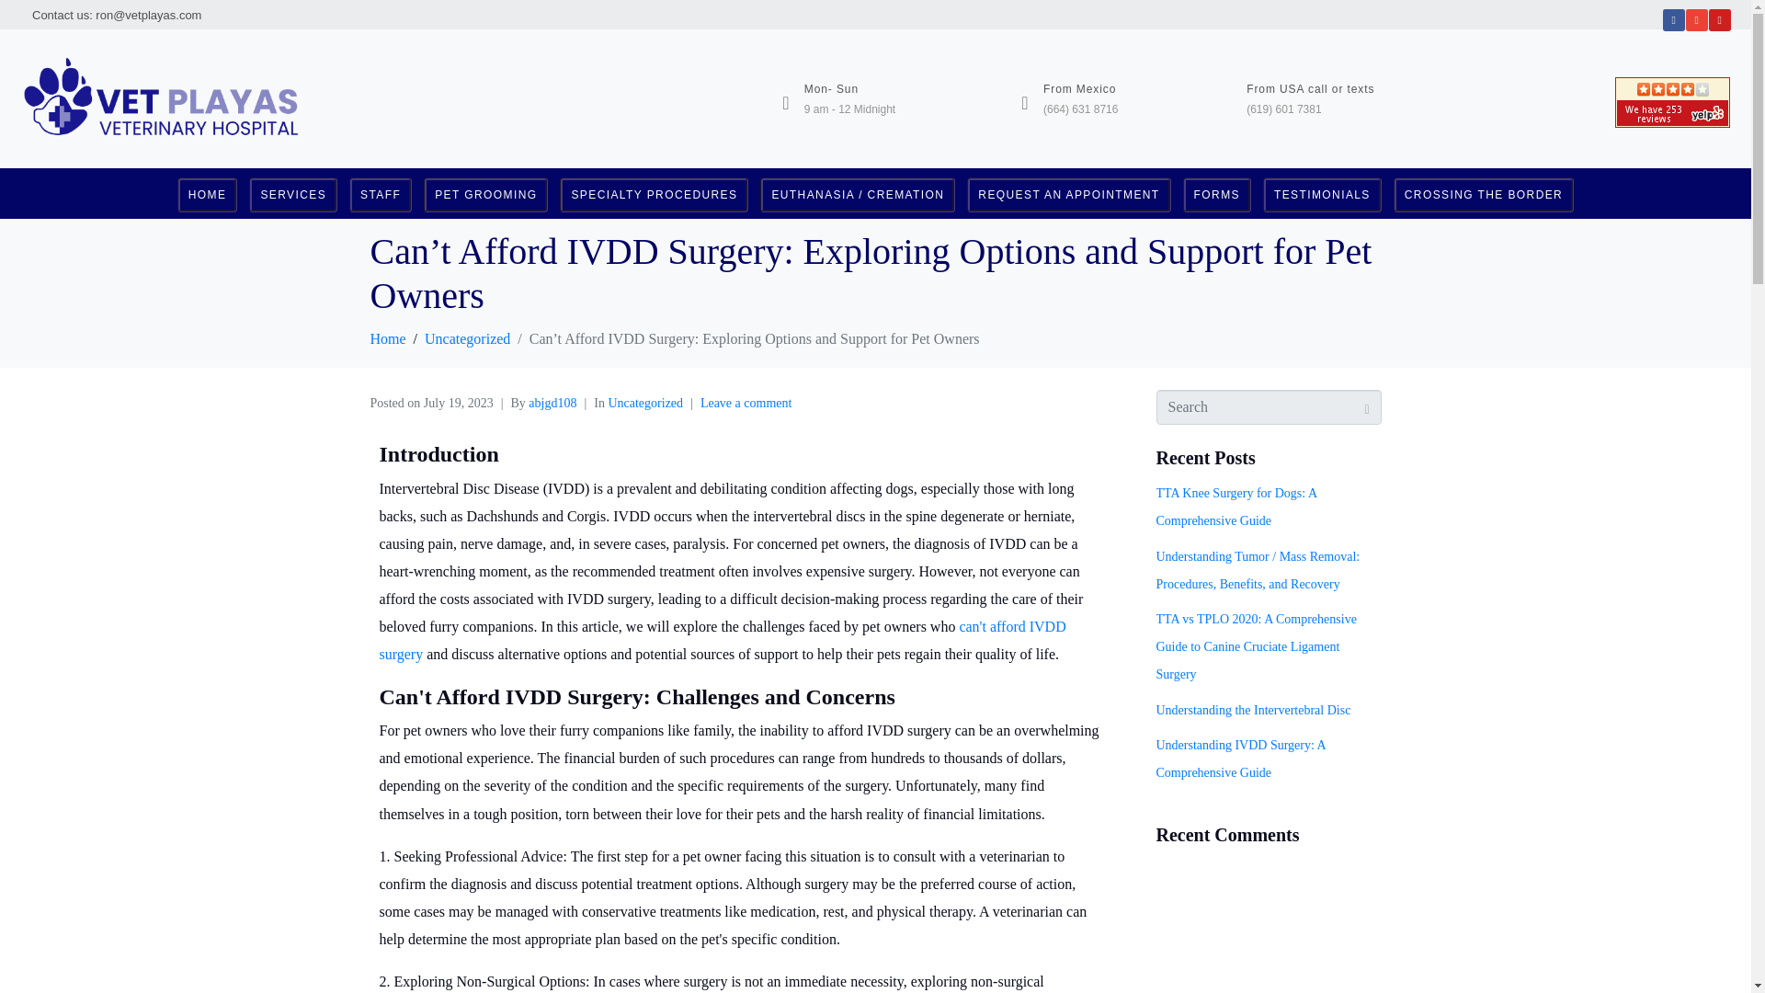  What do you see at coordinates (1068, 164) in the screenshot?
I see `REQUEST AN APPOINTMENT` at bounding box center [1068, 164].